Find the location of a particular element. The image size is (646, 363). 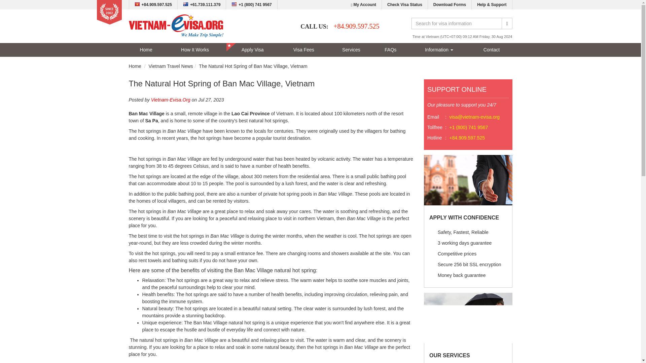

FAQs is located at coordinates (390, 50).